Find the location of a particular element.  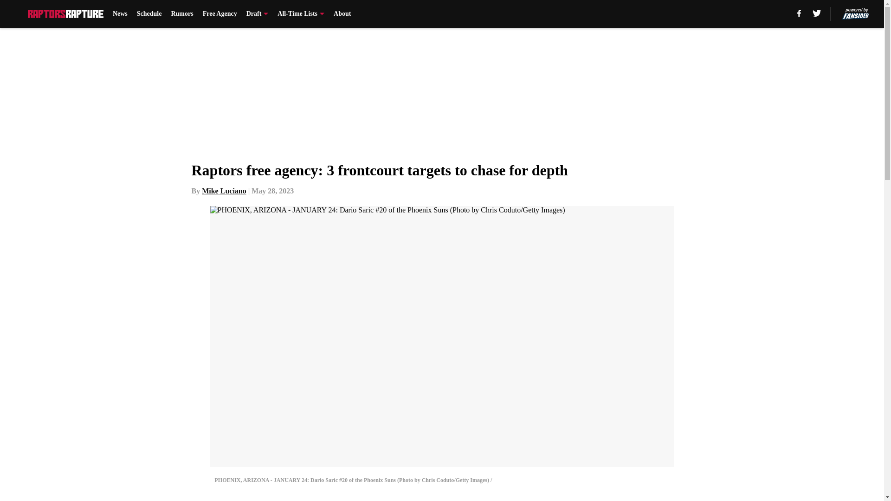

About is located at coordinates (342, 14).